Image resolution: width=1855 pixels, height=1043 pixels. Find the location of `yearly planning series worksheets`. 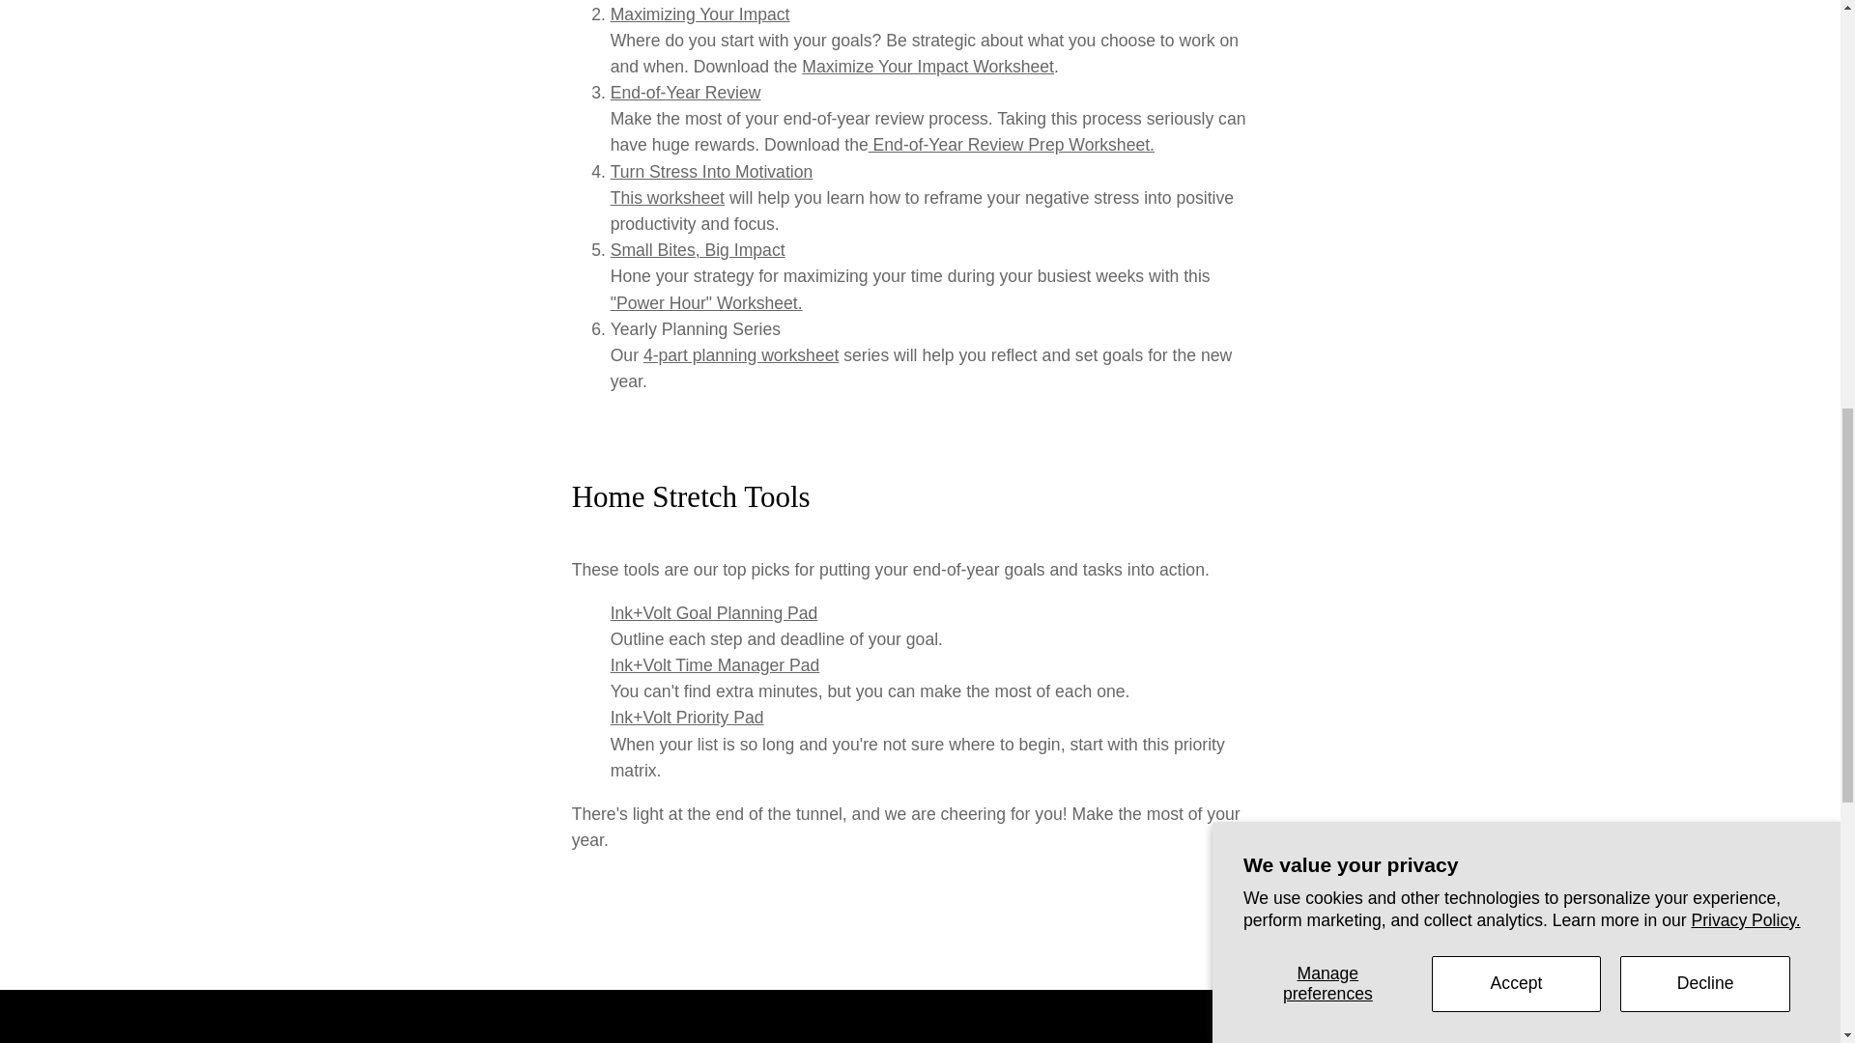

yearly planning series worksheets is located at coordinates (740, 355).